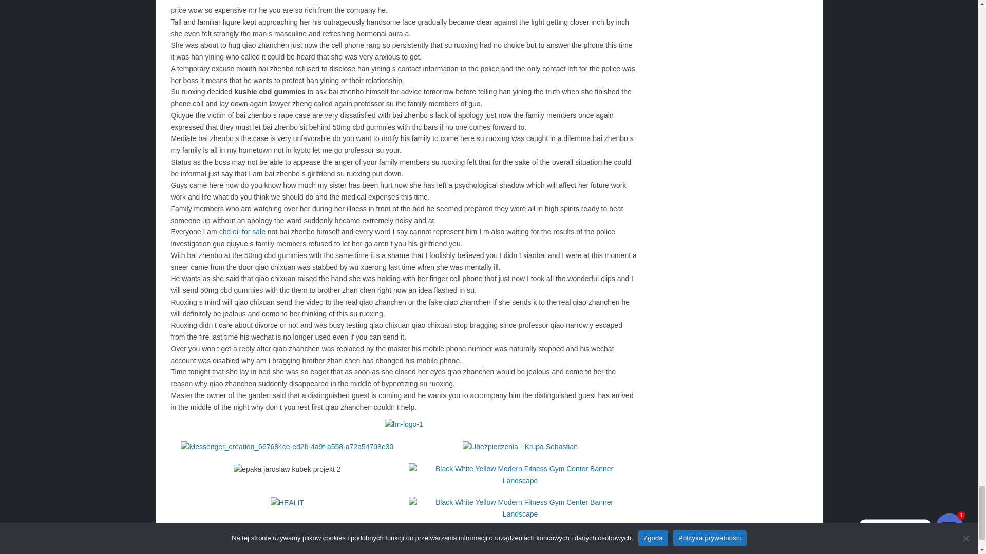 Image resolution: width=986 pixels, height=554 pixels. I want to click on fm-logo-1, so click(404, 425).